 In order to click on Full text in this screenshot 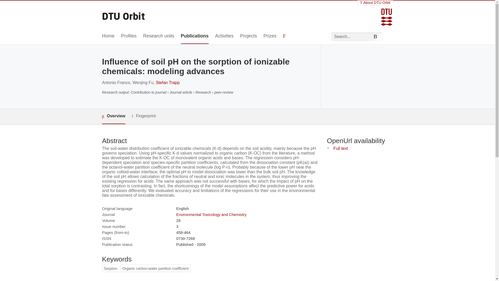, I will do `click(340, 148)`.